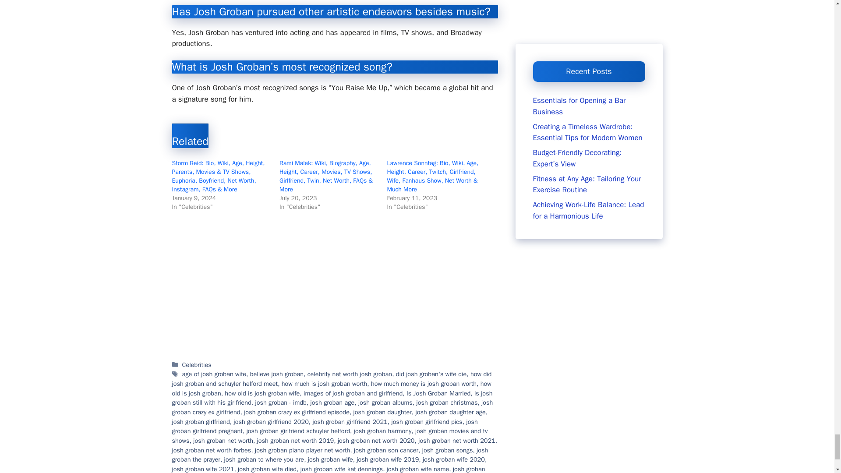 The image size is (841, 473). What do you see at coordinates (324, 426) in the screenshot?
I see `josh groban girlfriend pregnant` at bounding box center [324, 426].